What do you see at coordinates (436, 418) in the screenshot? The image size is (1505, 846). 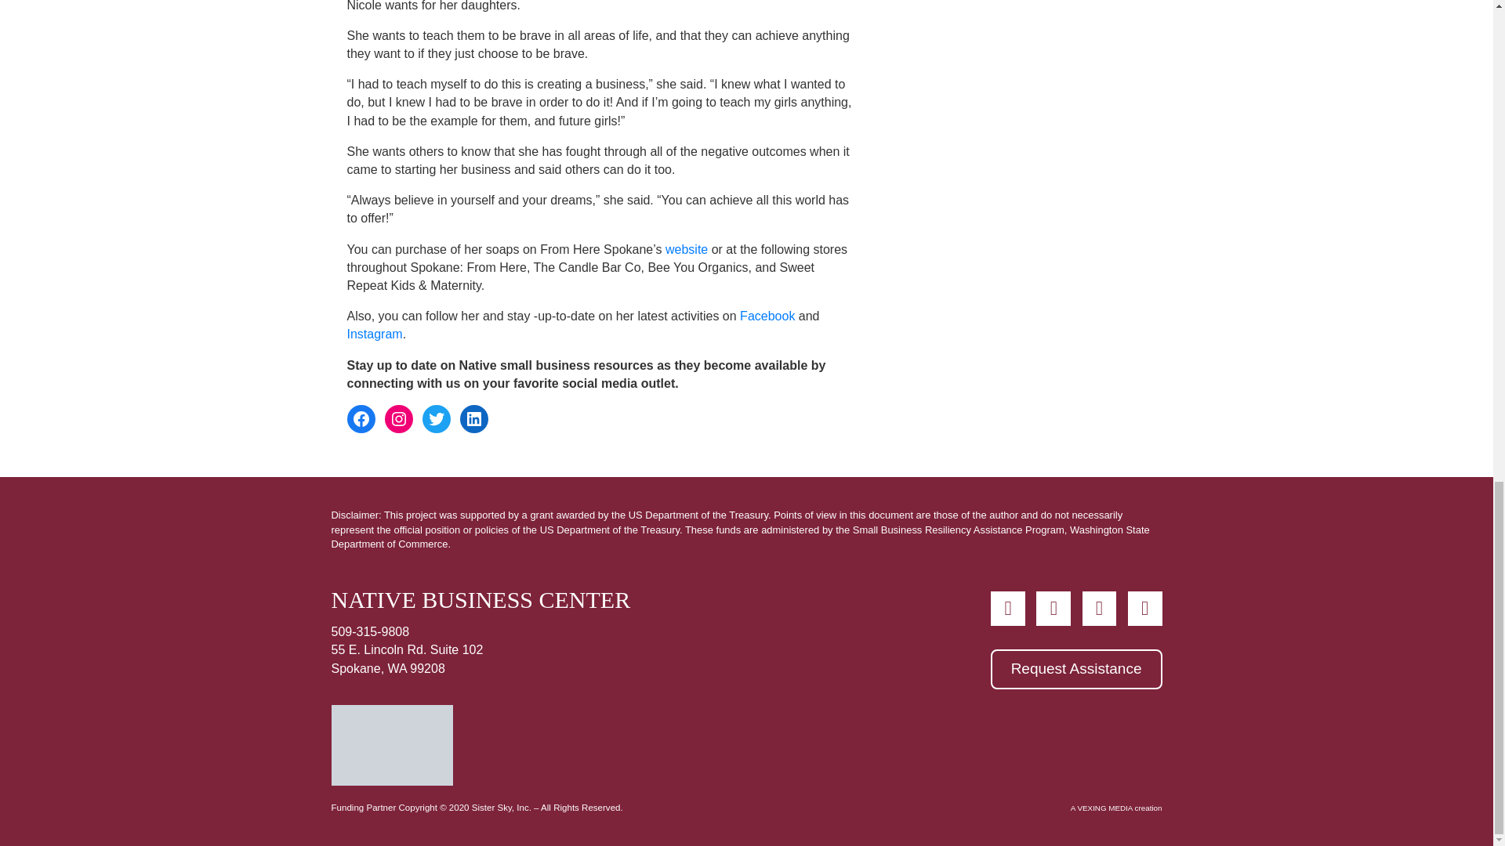 I see `Twitter` at bounding box center [436, 418].